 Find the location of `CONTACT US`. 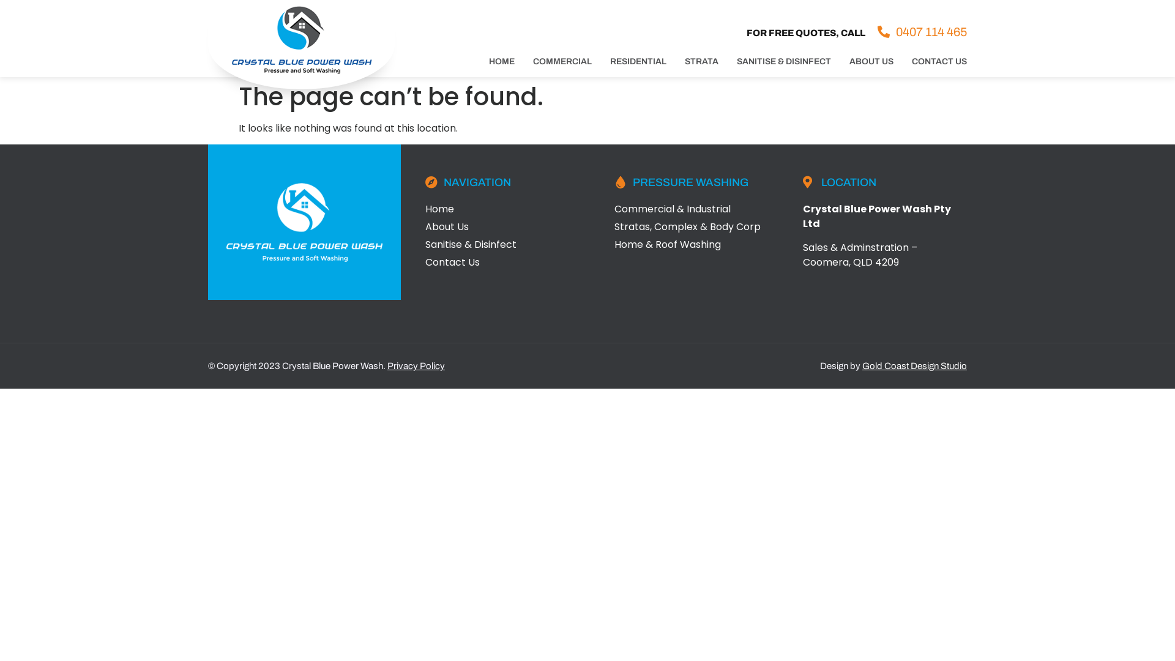

CONTACT US is located at coordinates (939, 62).